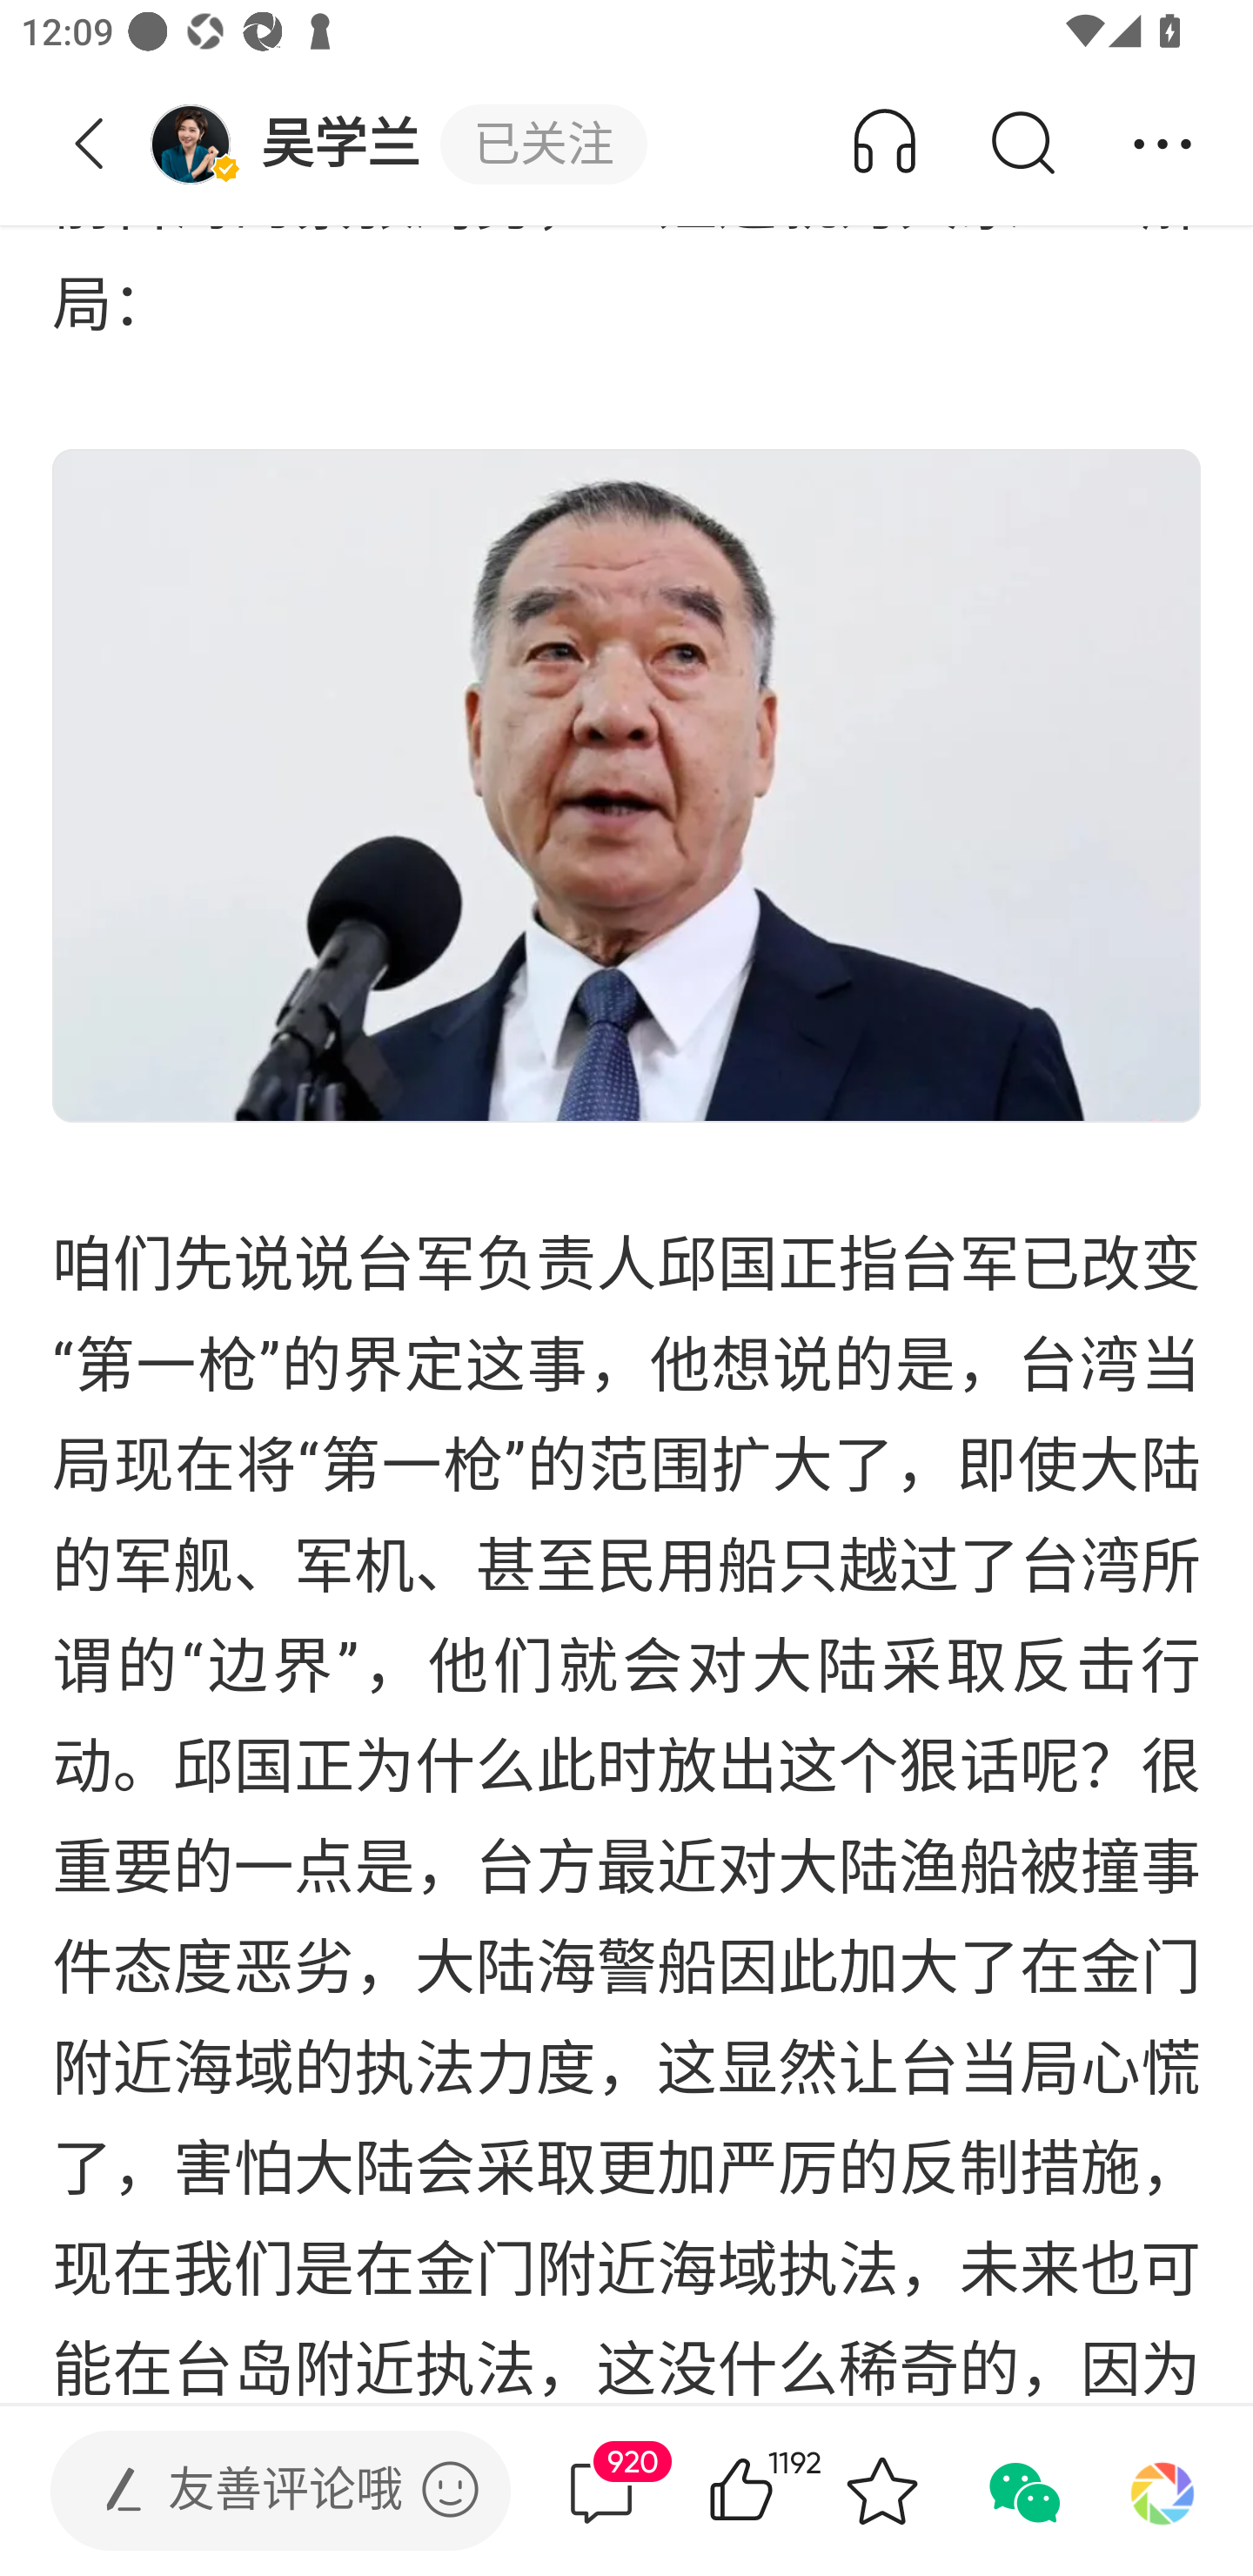 The height and width of the screenshot is (2576, 1253). What do you see at coordinates (543, 145) in the screenshot?
I see `已关注` at bounding box center [543, 145].